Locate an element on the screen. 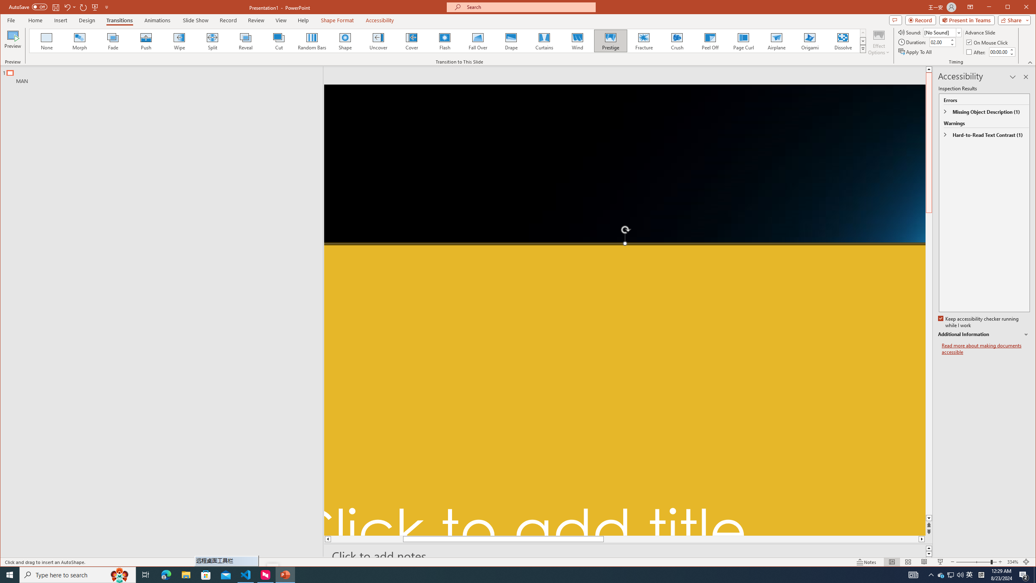 Image resolution: width=1036 pixels, height=583 pixels. Cut is located at coordinates (278, 41).